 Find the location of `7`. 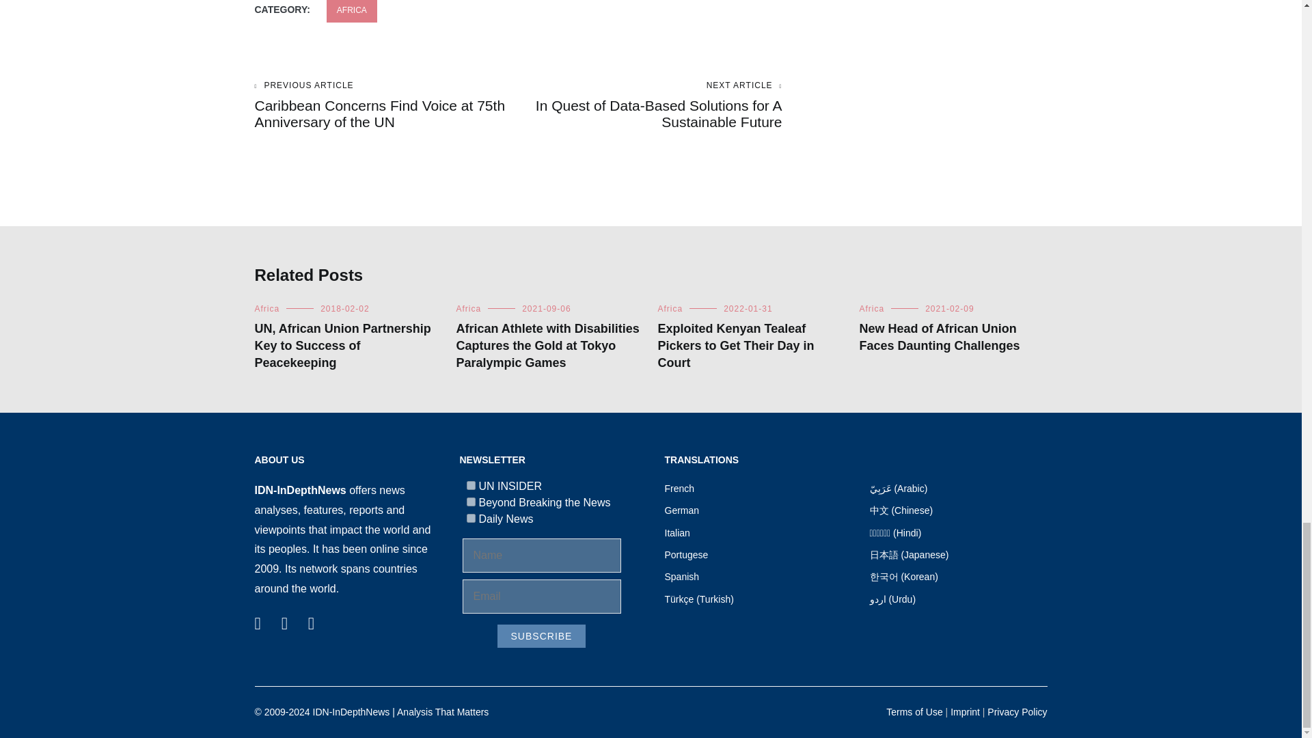

7 is located at coordinates (470, 485).